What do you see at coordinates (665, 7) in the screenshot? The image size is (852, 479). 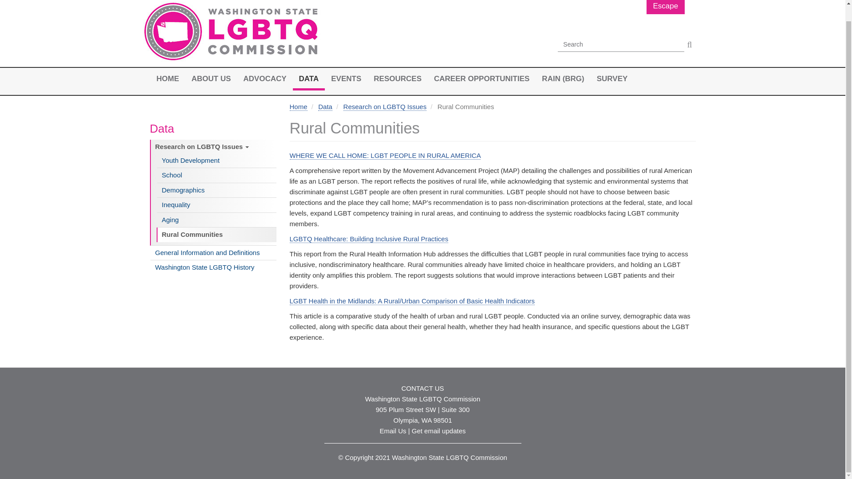 I see `Escape` at bounding box center [665, 7].